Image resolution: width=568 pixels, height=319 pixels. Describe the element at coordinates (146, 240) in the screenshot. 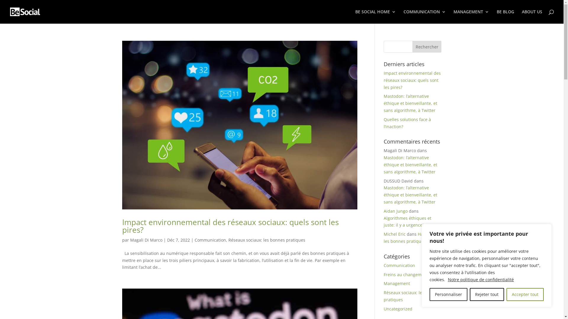

I see `Magali Di Marco` at that location.